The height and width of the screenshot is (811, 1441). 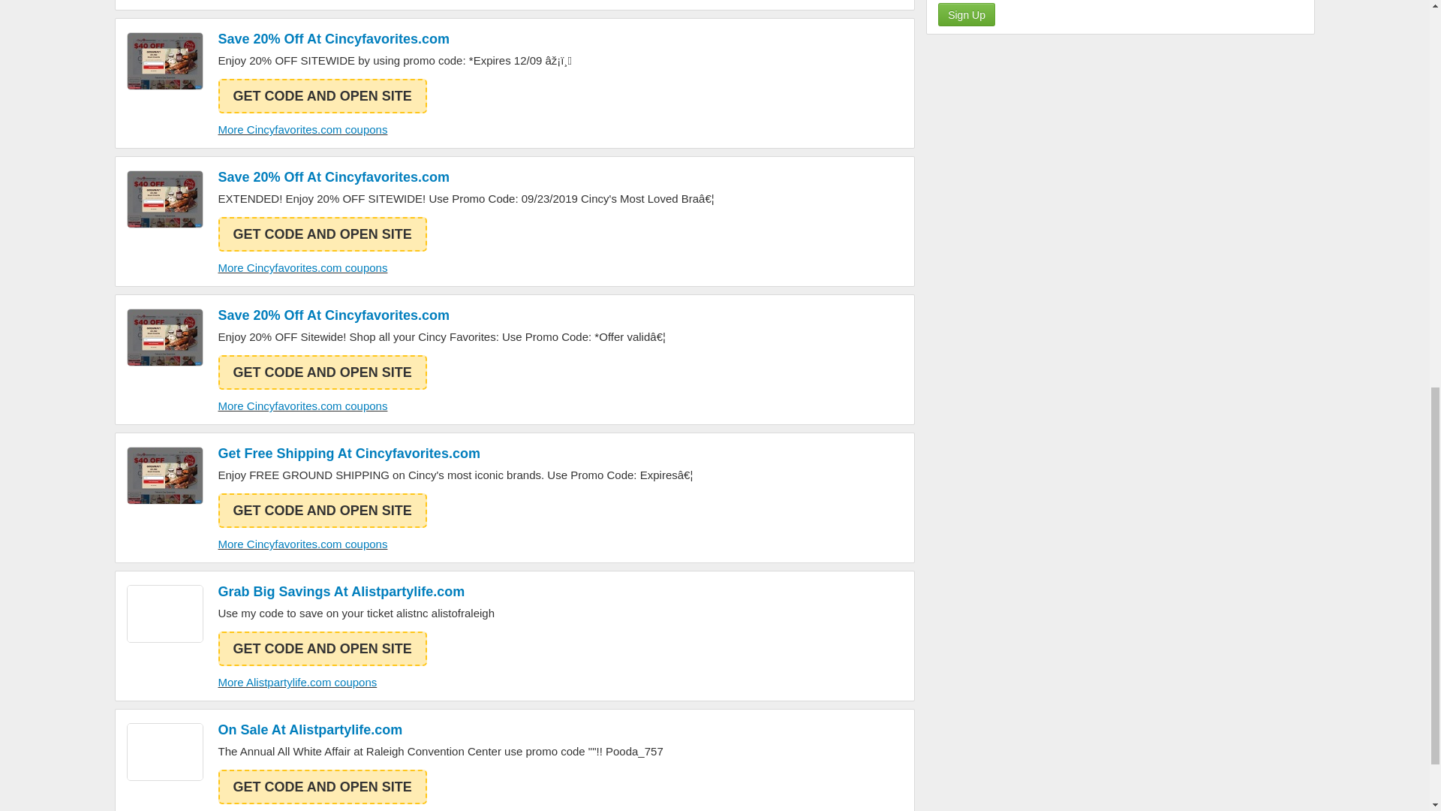 What do you see at coordinates (321, 96) in the screenshot?
I see `GET CODE AND OPEN SITE` at bounding box center [321, 96].